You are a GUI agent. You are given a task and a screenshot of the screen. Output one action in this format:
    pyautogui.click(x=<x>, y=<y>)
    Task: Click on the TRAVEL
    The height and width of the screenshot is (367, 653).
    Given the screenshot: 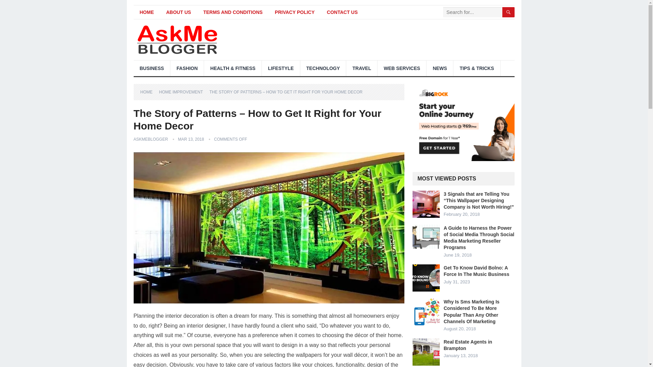 What is the action you would take?
    pyautogui.click(x=362, y=68)
    